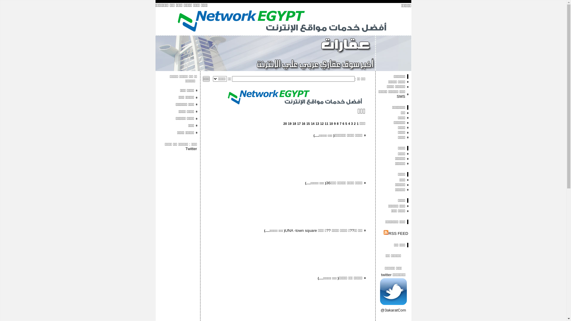 The width and height of the screenshot is (571, 321). What do you see at coordinates (283, 207) in the screenshot?
I see `Advertisement` at bounding box center [283, 207].